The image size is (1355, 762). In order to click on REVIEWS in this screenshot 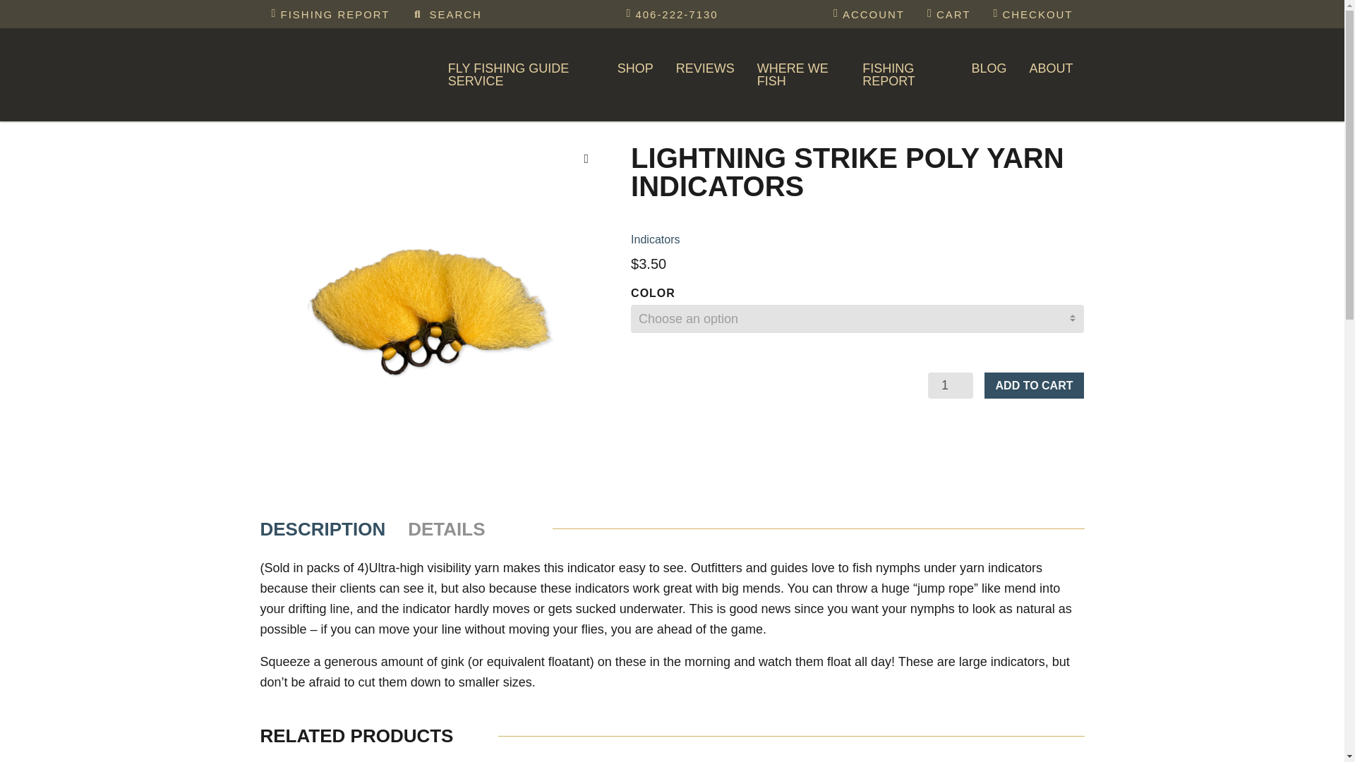, I will do `click(706, 68)`.